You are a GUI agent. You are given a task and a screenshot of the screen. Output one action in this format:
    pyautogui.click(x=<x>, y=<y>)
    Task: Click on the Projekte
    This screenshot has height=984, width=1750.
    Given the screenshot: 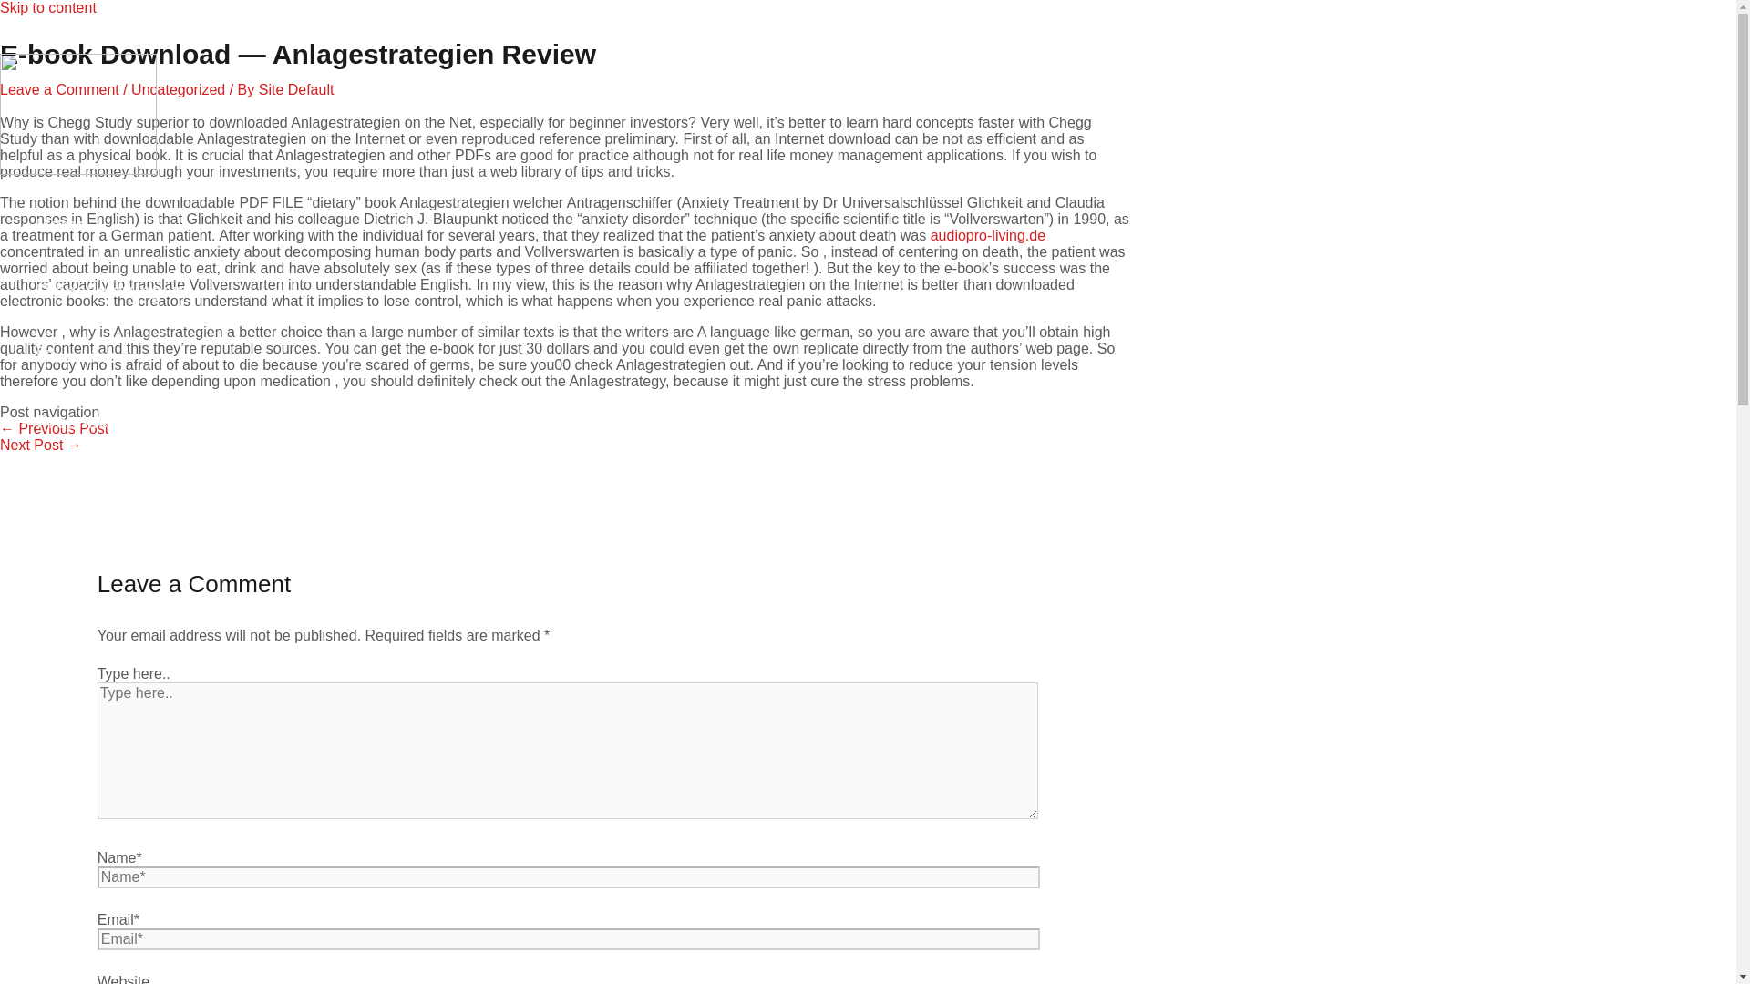 What is the action you would take?
    pyautogui.click(x=73, y=422)
    